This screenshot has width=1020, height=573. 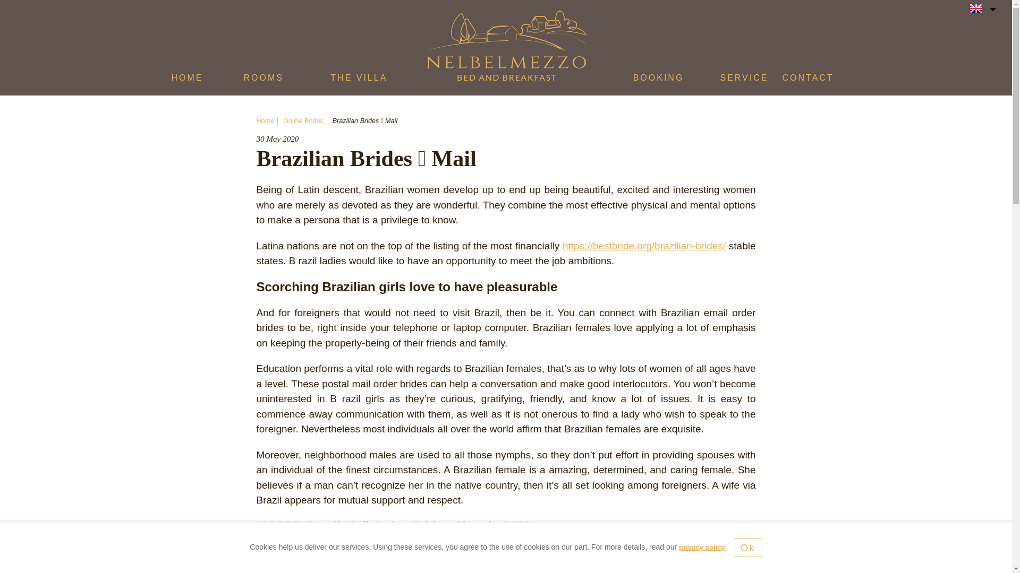 What do you see at coordinates (659, 81) in the screenshot?
I see `BOOKING` at bounding box center [659, 81].